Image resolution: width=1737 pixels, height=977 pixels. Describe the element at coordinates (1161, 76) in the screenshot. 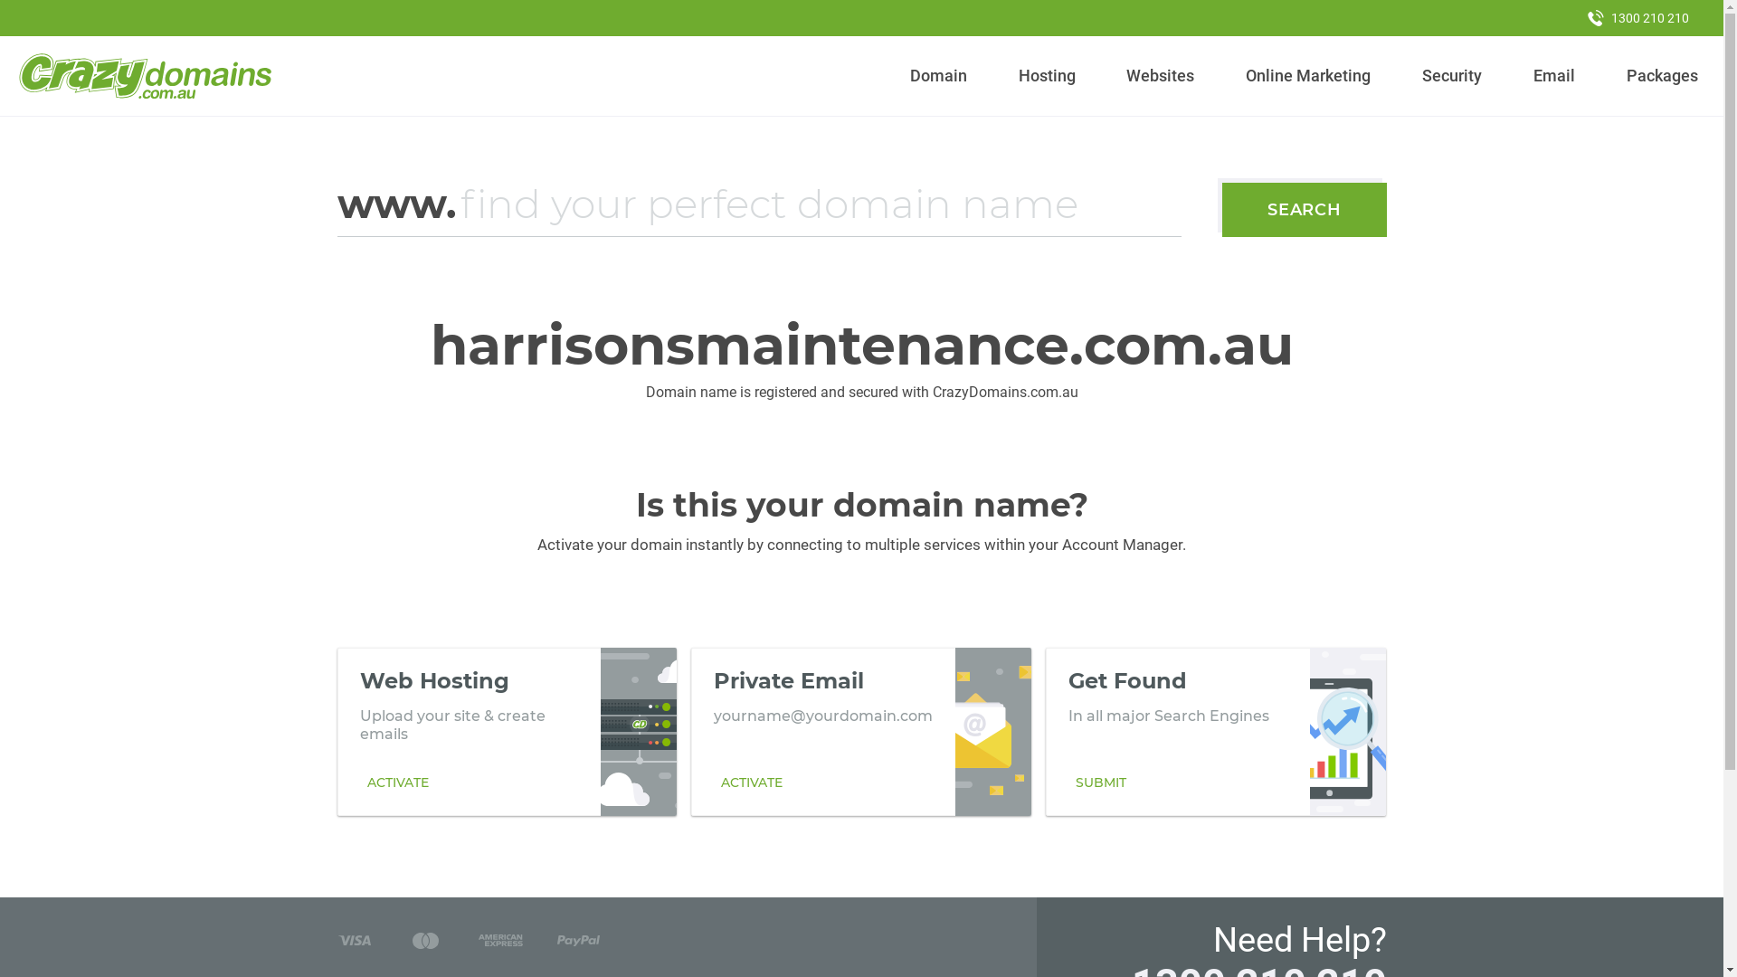

I see `Websites` at that location.